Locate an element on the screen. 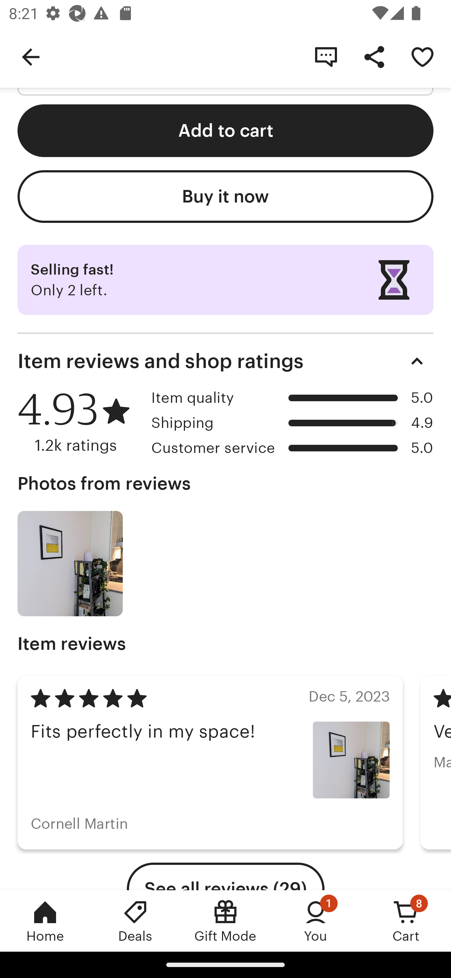 The height and width of the screenshot is (978, 451). Deals is located at coordinates (135, 921).